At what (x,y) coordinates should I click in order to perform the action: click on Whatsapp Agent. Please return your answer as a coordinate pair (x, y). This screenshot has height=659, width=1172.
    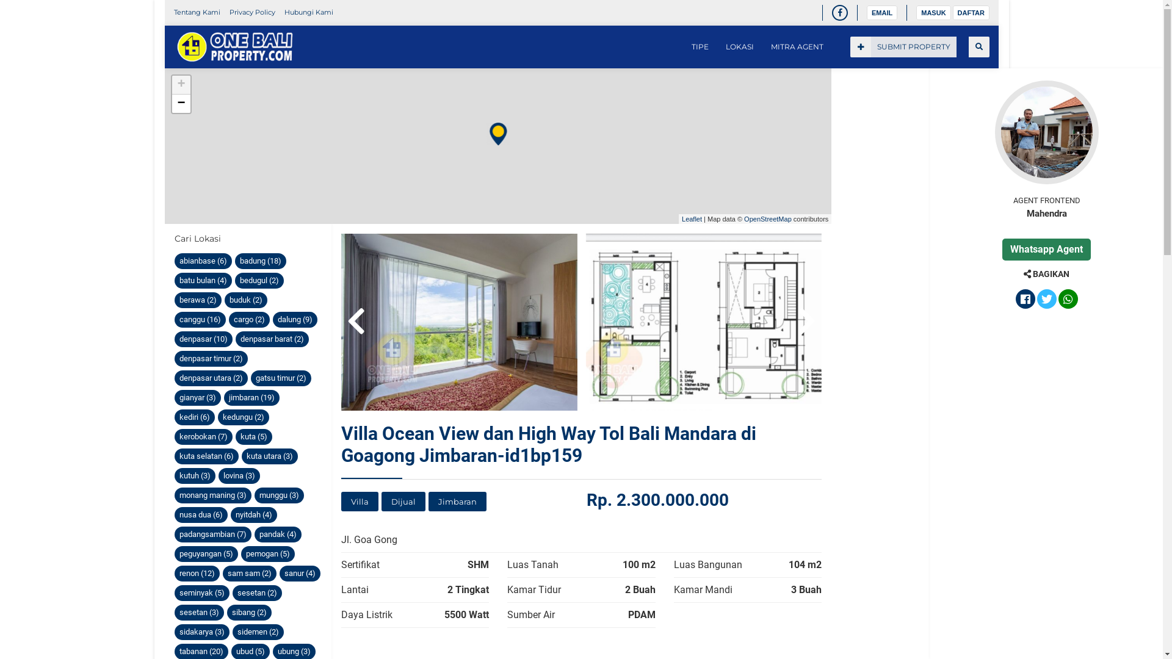
    Looking at the image, I should click on (1046, 249).